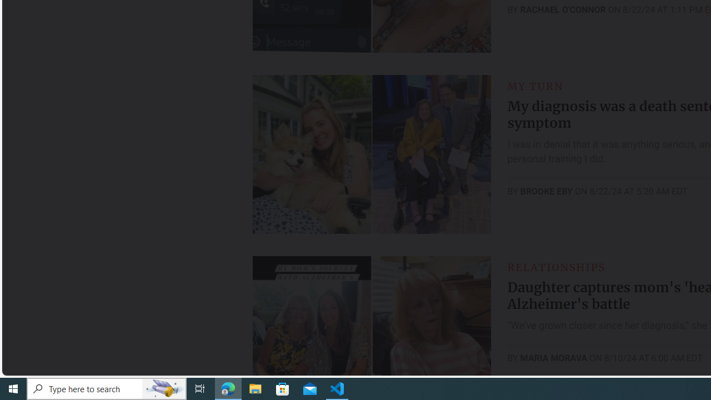 This screenshot has width=711, height=400. Describe the element at coordinates (535, 86) in the screenshot. I see `MY TURN` at that location.